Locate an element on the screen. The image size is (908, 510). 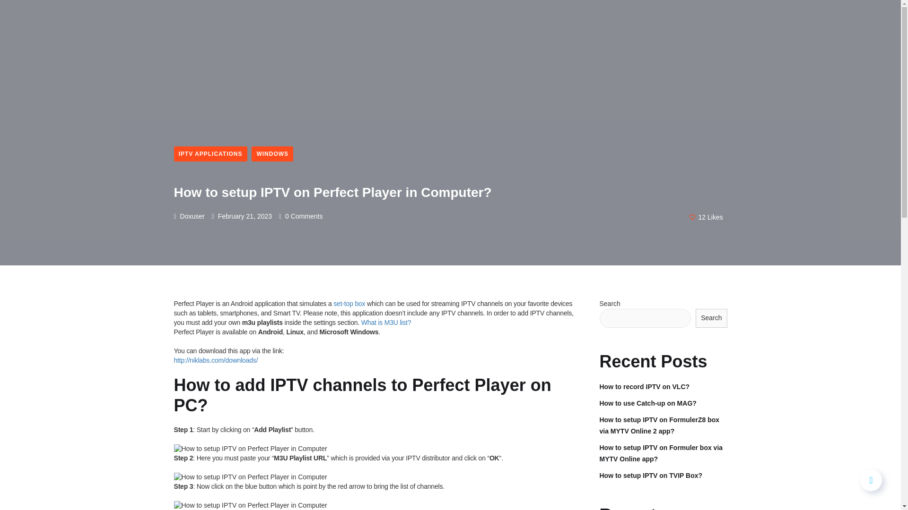
set-top box is located at coordinates (349, 304).